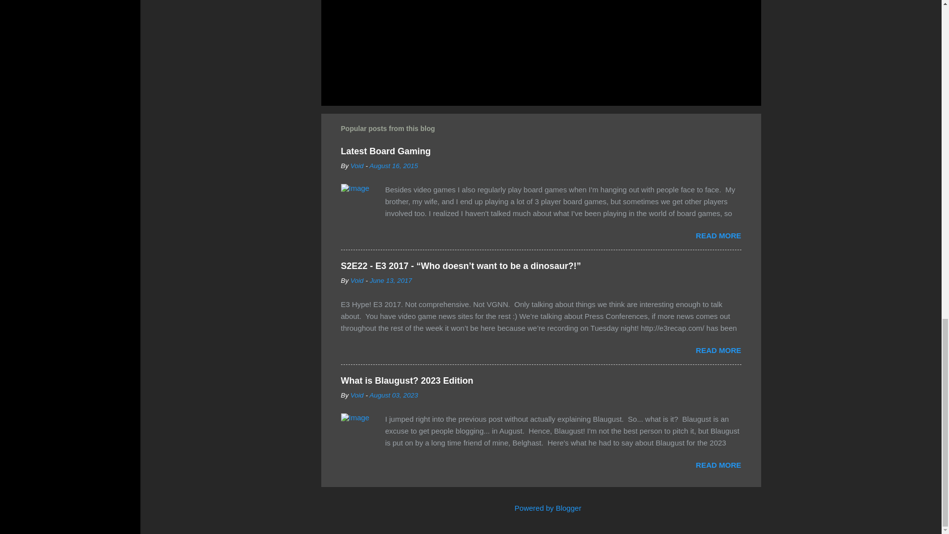  Describe the element at coordinates (393, 166) in the screenshot. I see `August 16, 2015` at that location.